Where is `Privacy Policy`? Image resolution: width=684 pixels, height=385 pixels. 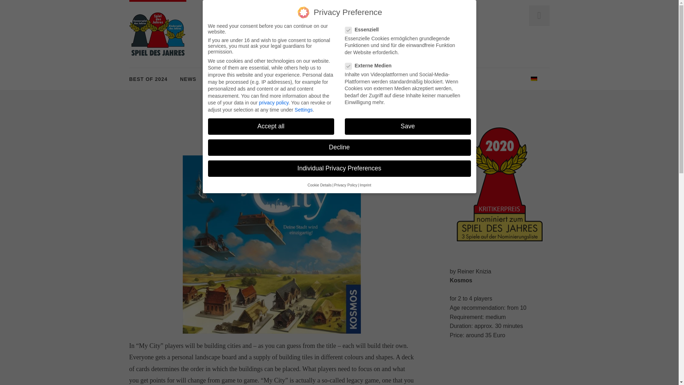 Privacy Policy is located at coordinates (346, 185).